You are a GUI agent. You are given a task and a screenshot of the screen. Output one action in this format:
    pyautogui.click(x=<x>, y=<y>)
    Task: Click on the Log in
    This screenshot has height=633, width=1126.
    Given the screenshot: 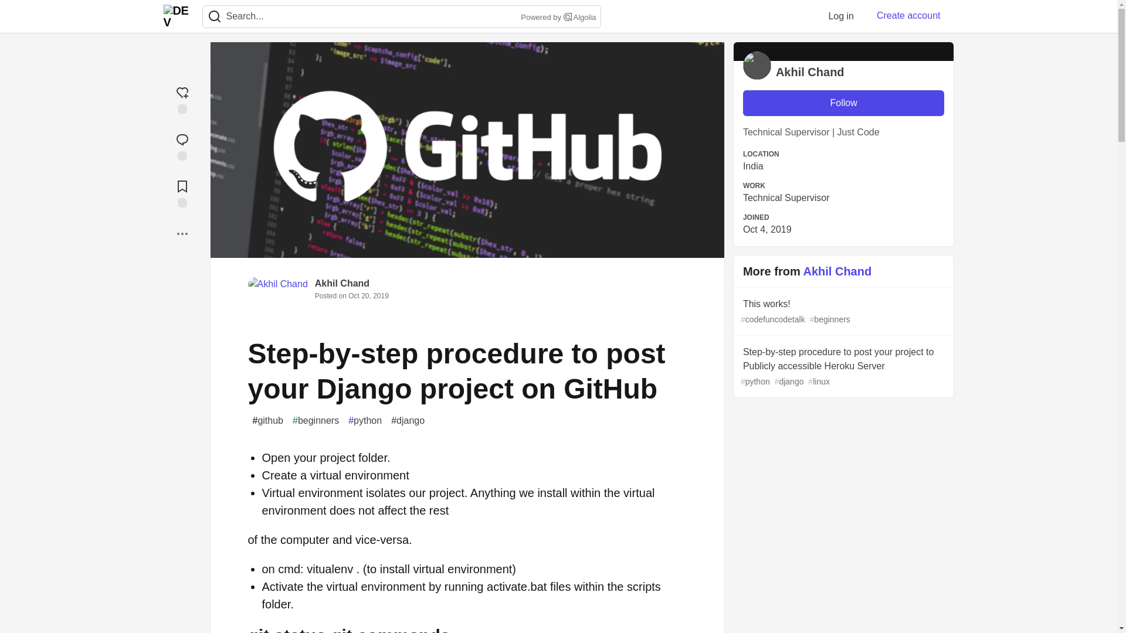 What is the action you would take?
    pyautogui.click(x=841, y=16)
    